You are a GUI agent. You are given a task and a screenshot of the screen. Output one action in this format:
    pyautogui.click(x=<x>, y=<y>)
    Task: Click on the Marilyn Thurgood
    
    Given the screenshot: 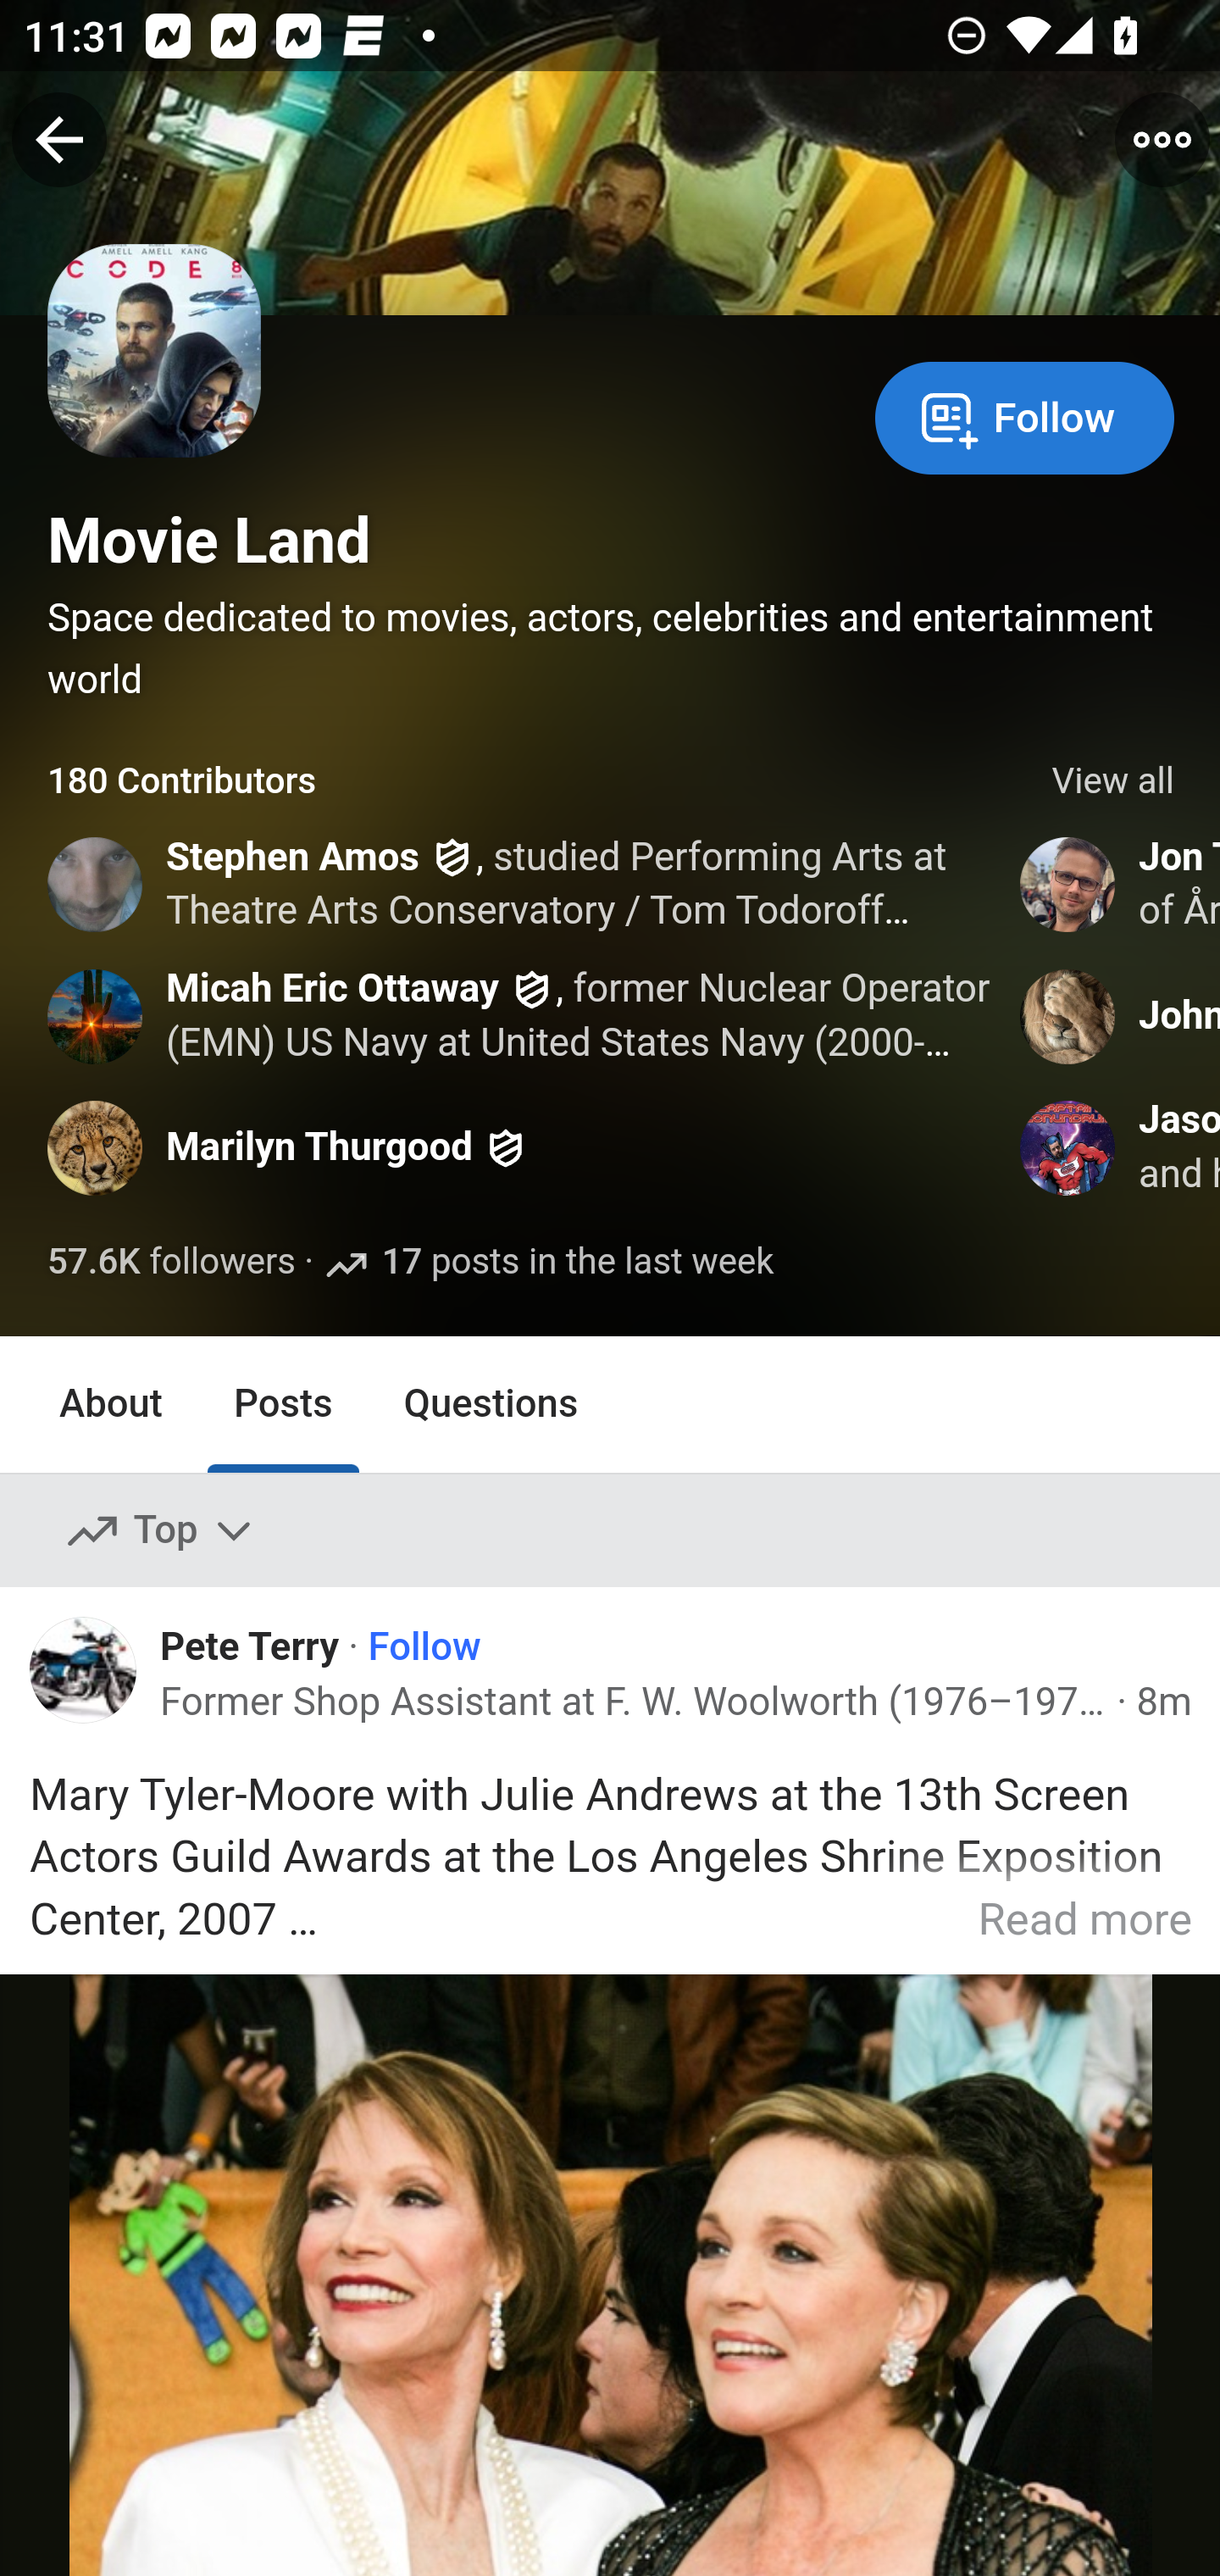 What is the action you would take?
    pyautogui.click(x=320, y=1149)
    